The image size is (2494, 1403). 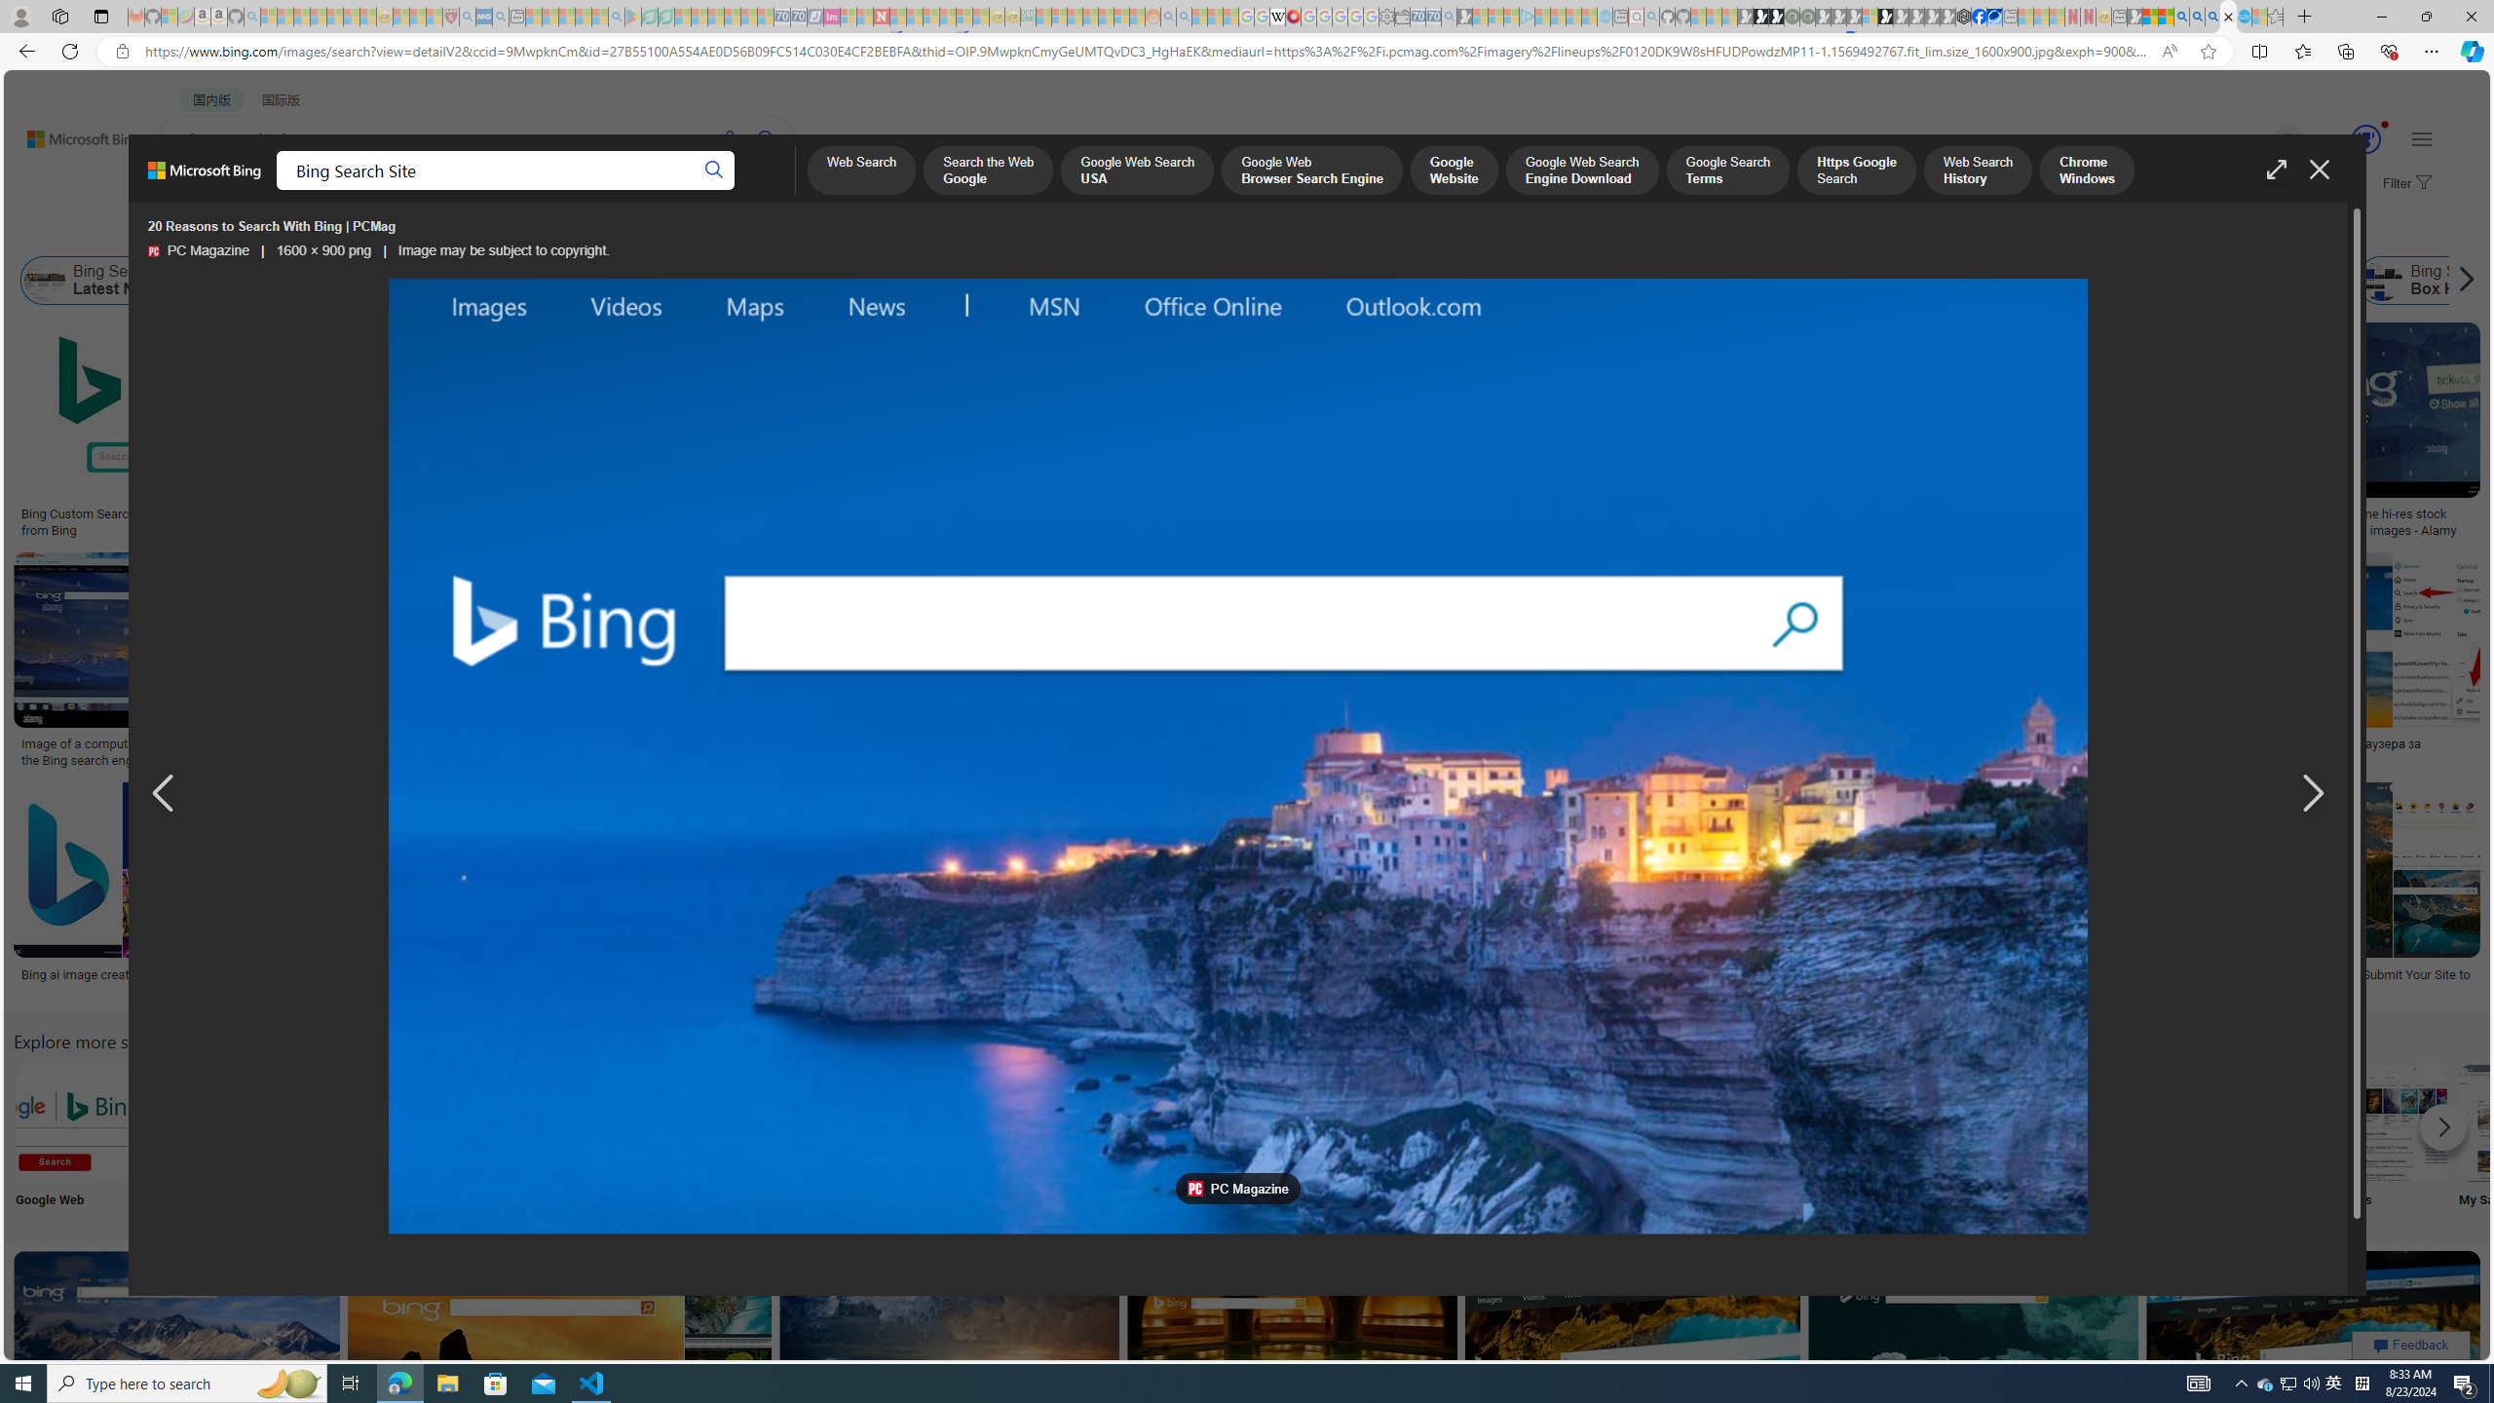 What do you see at coordinates (2517, 1122) in the screenshot?
I see `Search My Saves Bing` at bounding box center [2517, 1122].